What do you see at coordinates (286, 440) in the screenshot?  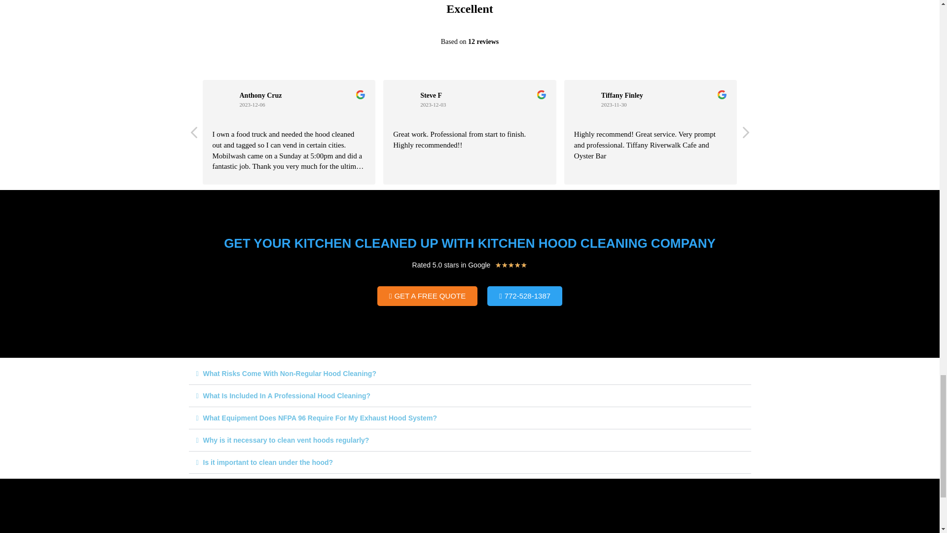 I see `Why is it necessary to clean vent hoods regularly?` at bounding box center [286, 440].